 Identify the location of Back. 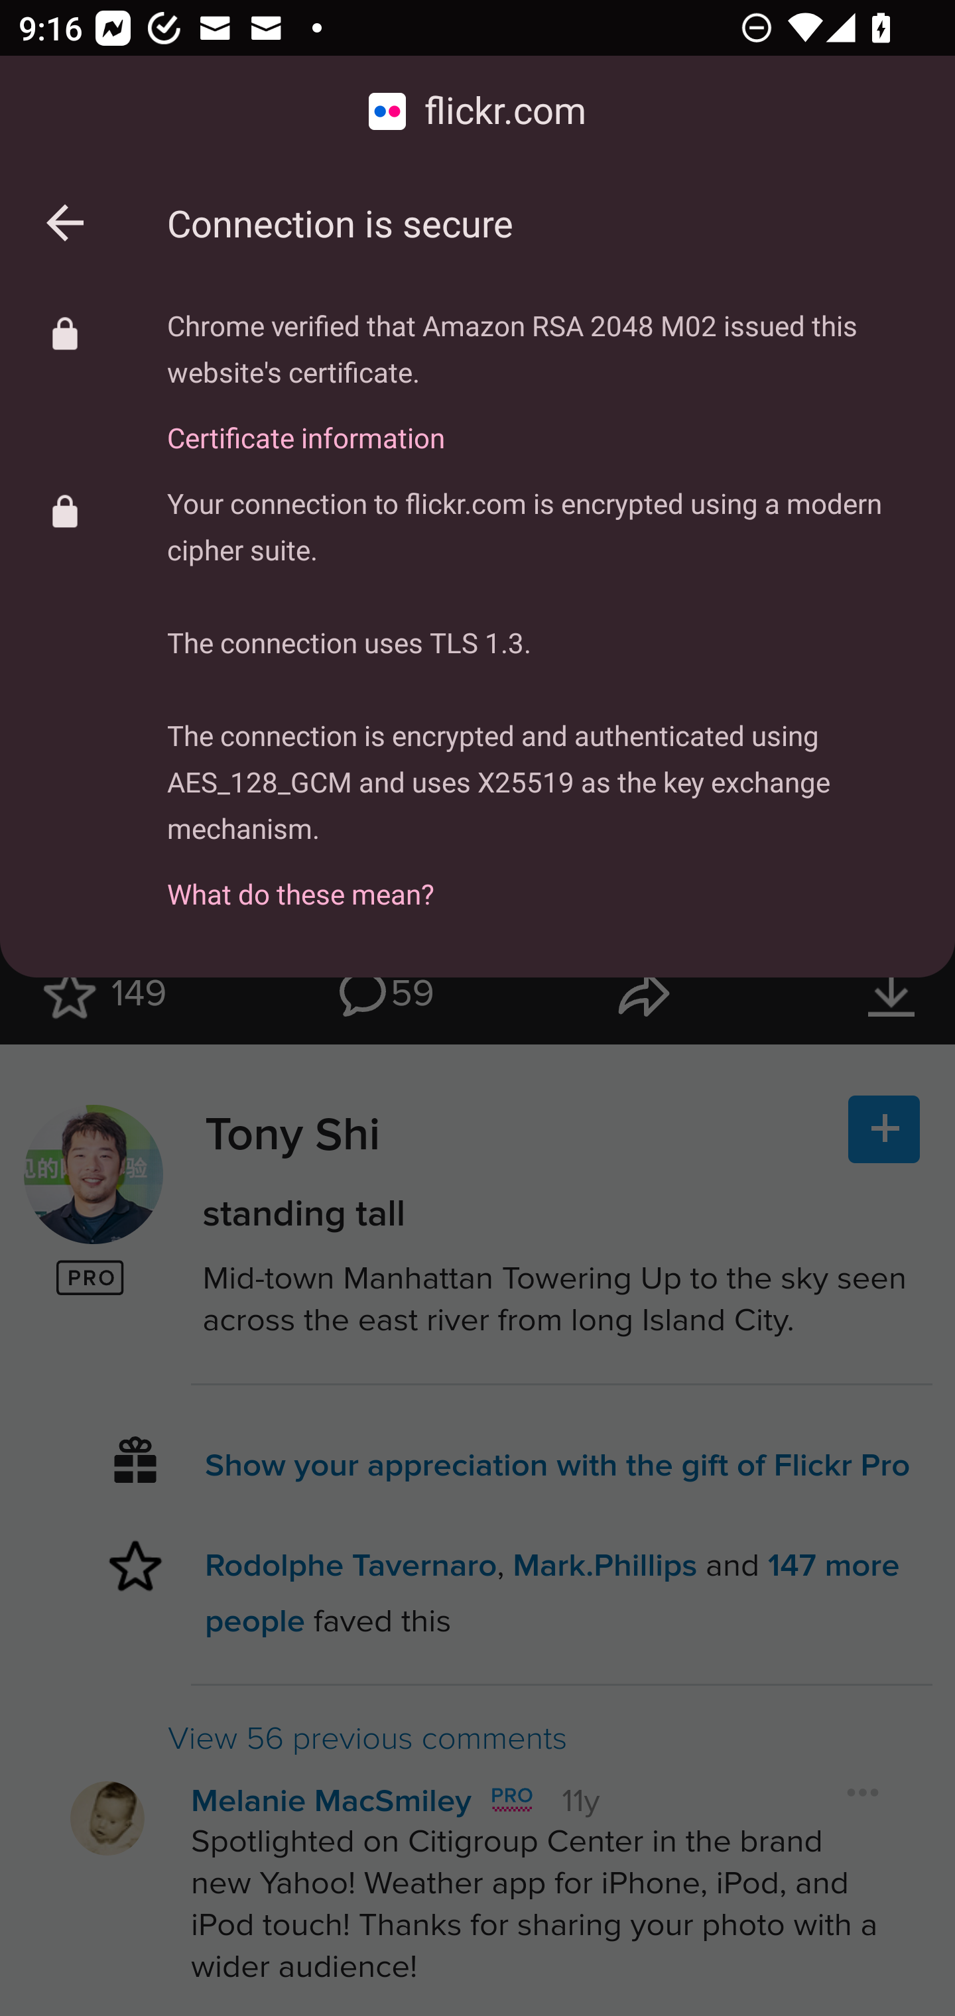
(65, 223).